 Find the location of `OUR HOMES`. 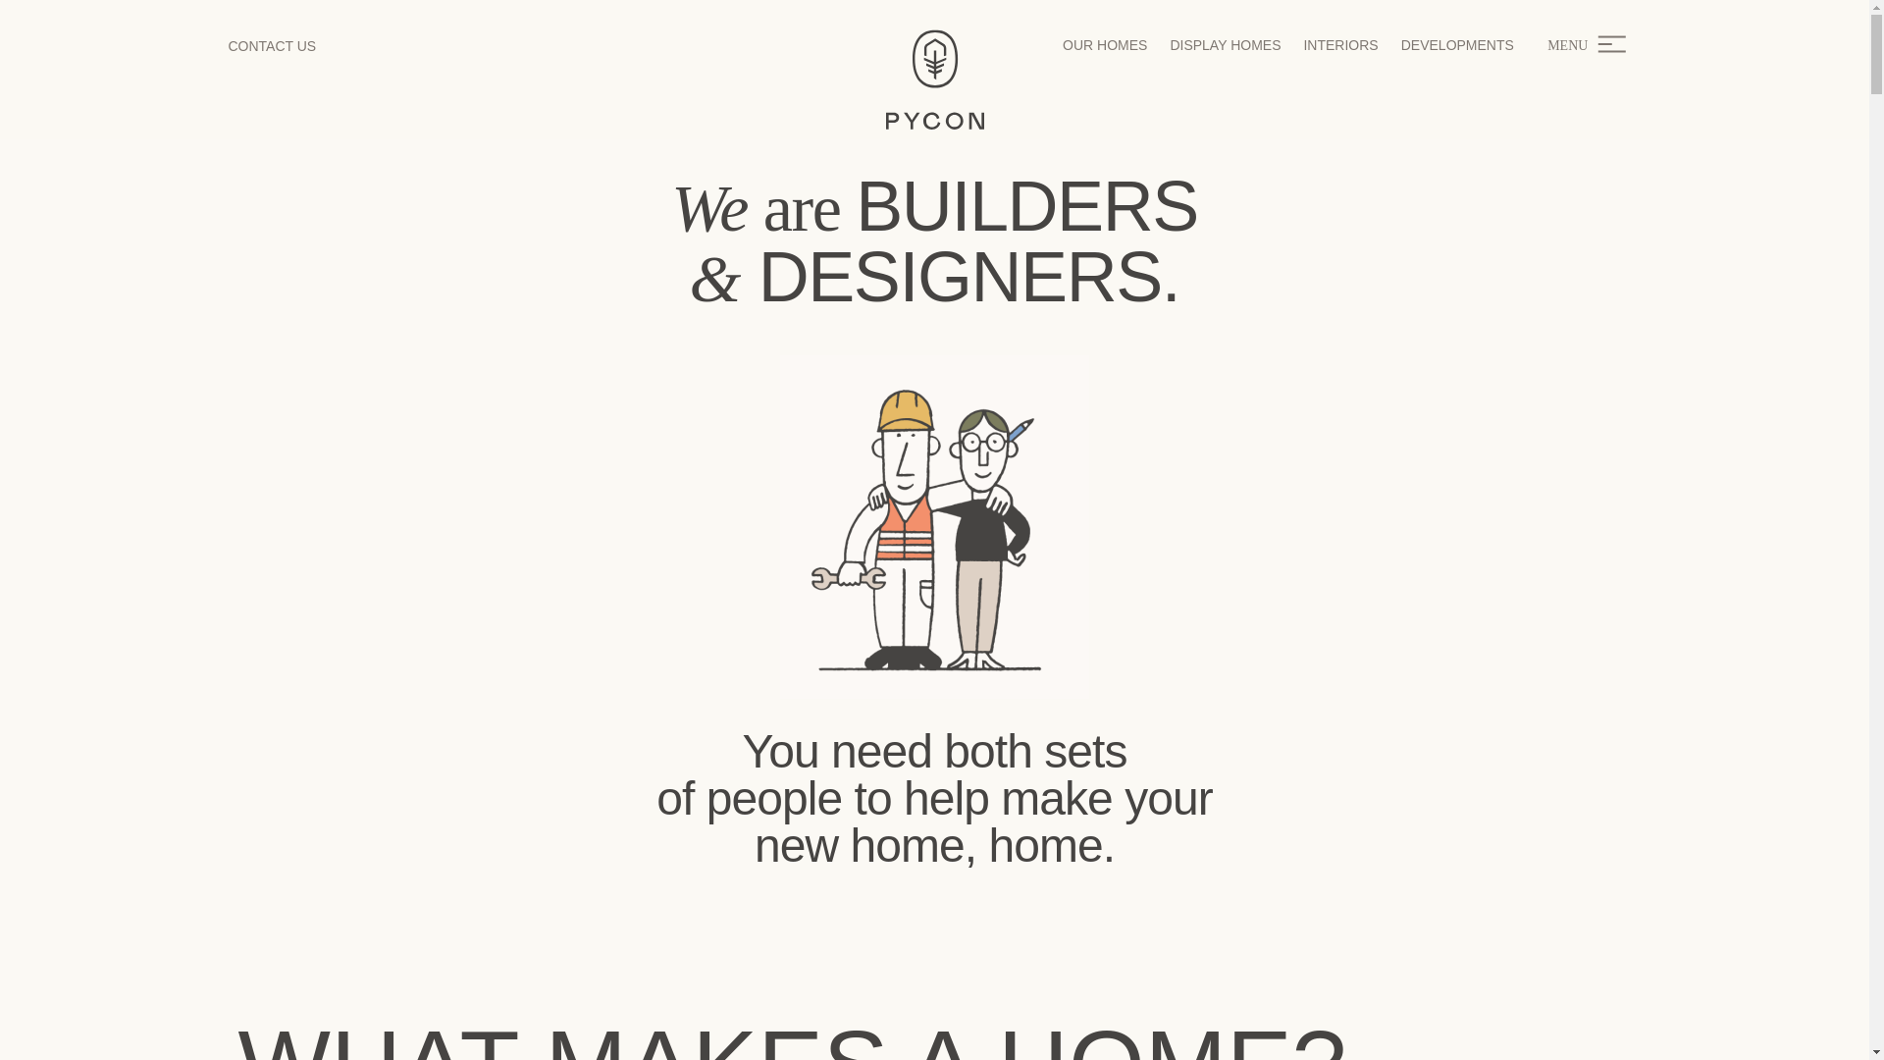

OUR HOMES is located at coordinates (1105, 45).